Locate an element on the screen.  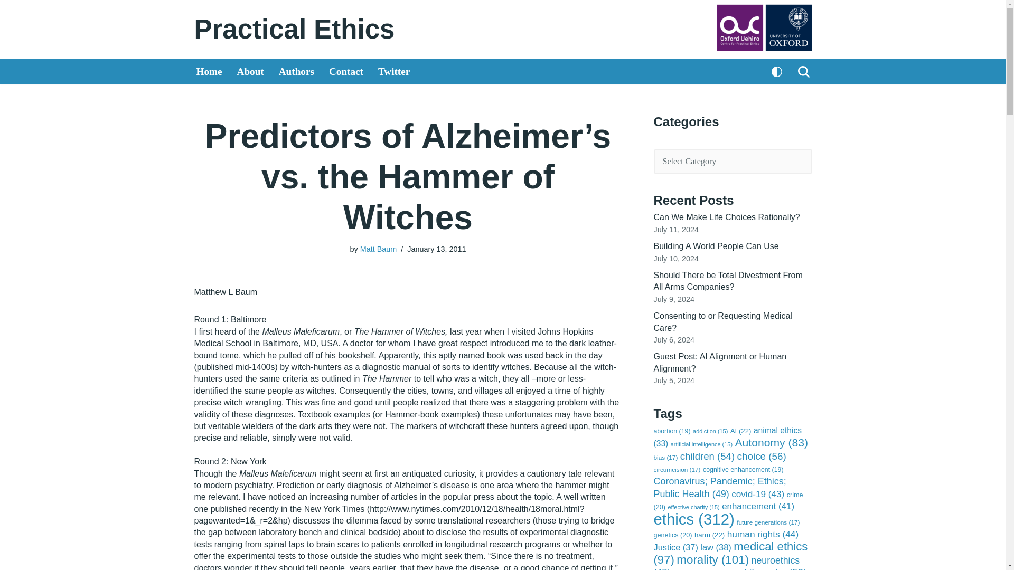
Skip to content is located at coordinates (8, 22).